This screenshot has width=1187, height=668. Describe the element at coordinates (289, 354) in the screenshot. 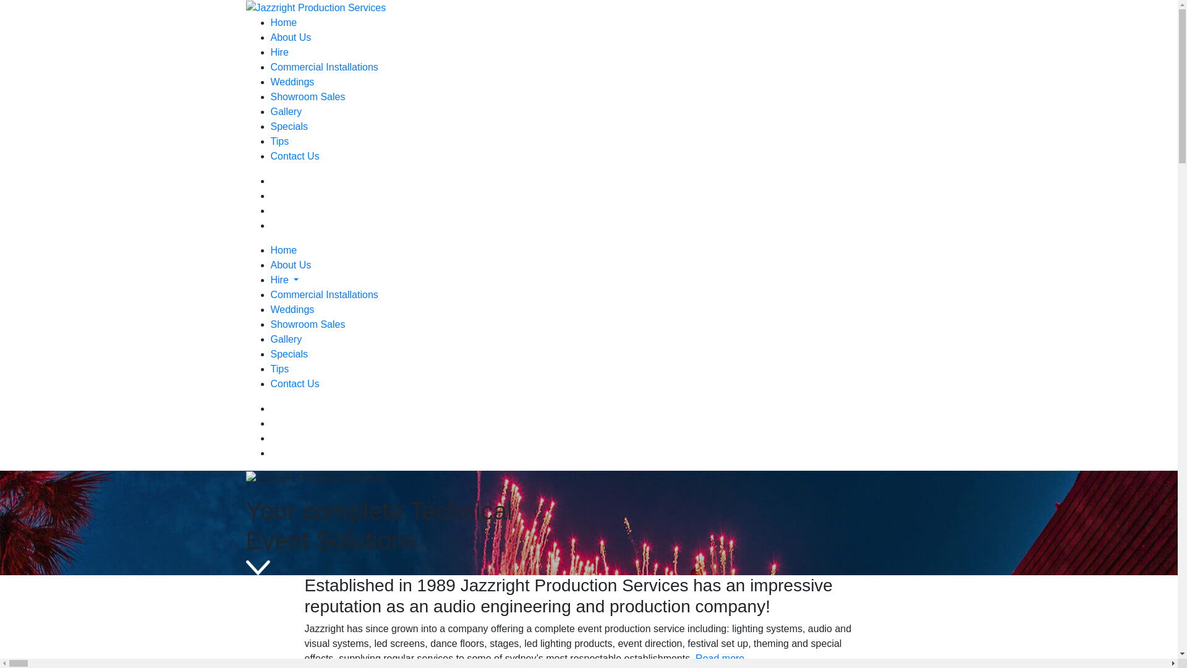

I see `Specials` at that location.